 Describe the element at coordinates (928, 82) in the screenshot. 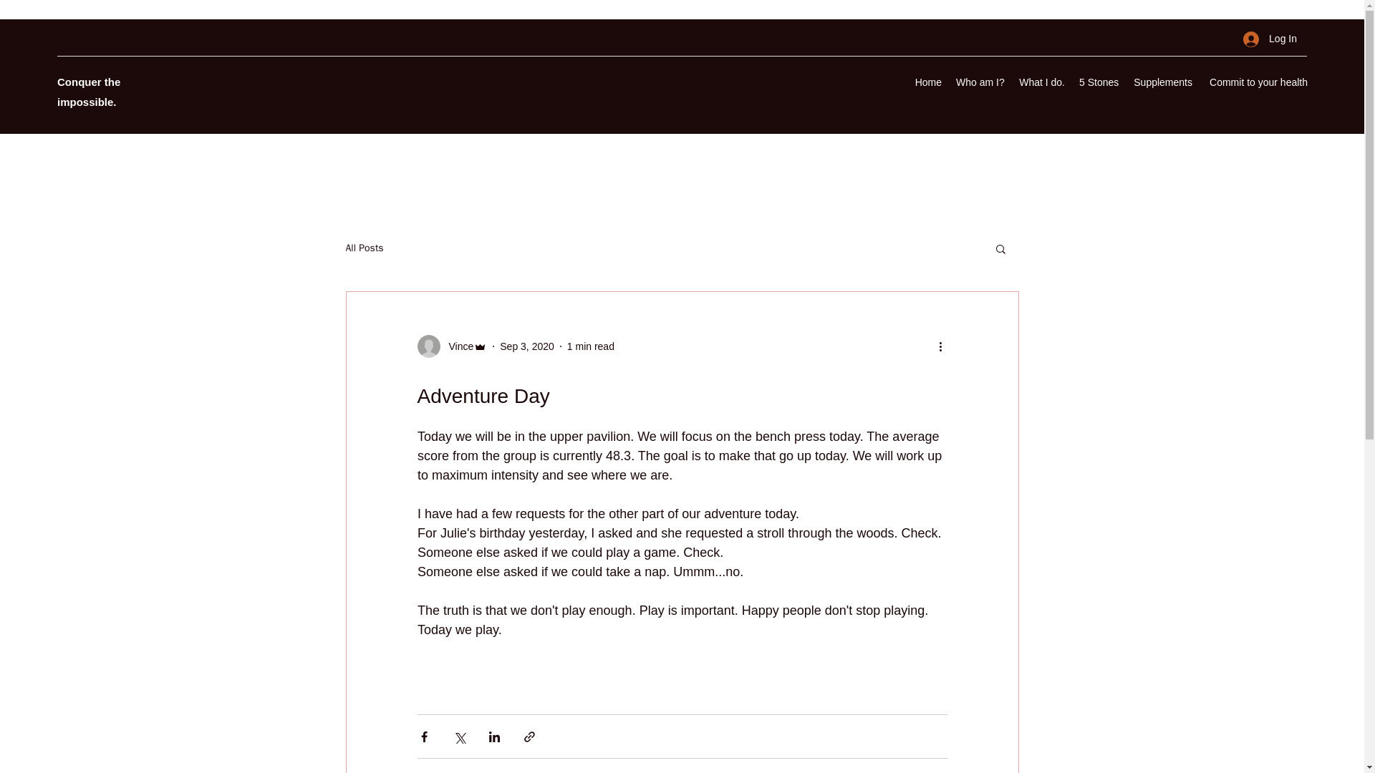

I see `Vince` at that location.